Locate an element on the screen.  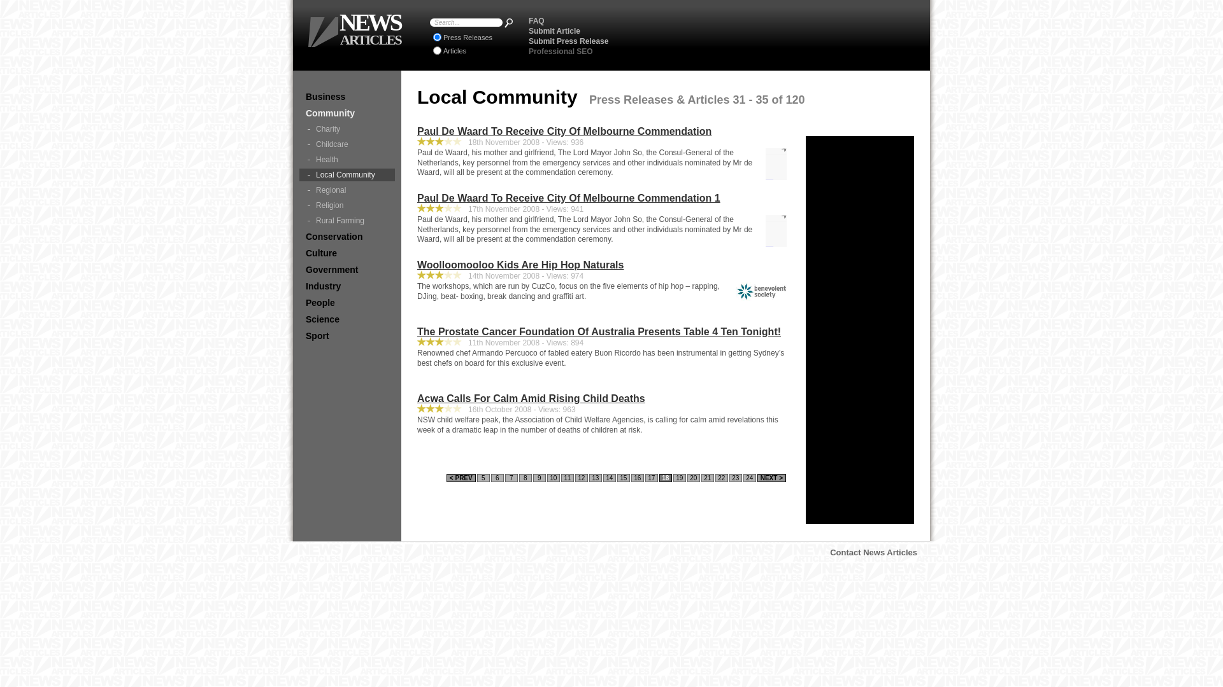
Government is located at coordinates (347, 270).